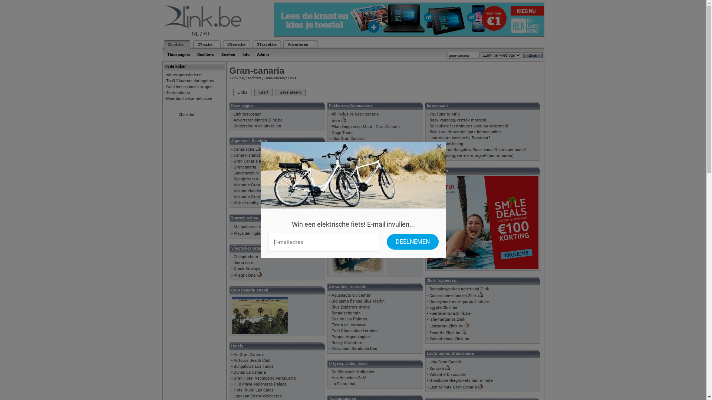 This screenshot has width=712, height=400. I want to click on OutSight Travel, so click(346, 150).